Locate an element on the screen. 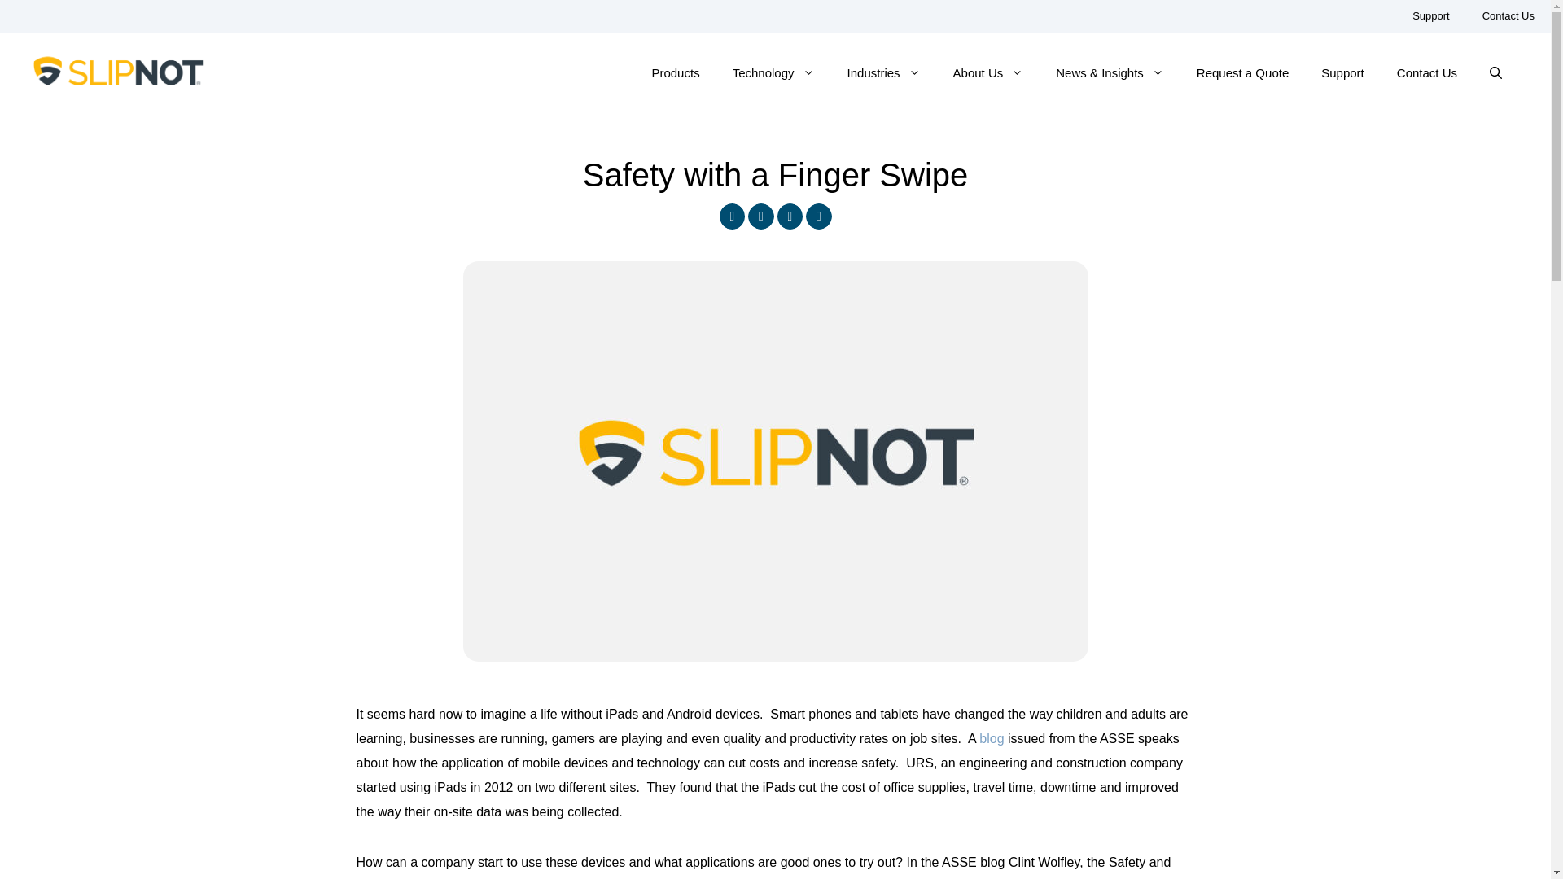  blog is located at coordinates (992, 737).